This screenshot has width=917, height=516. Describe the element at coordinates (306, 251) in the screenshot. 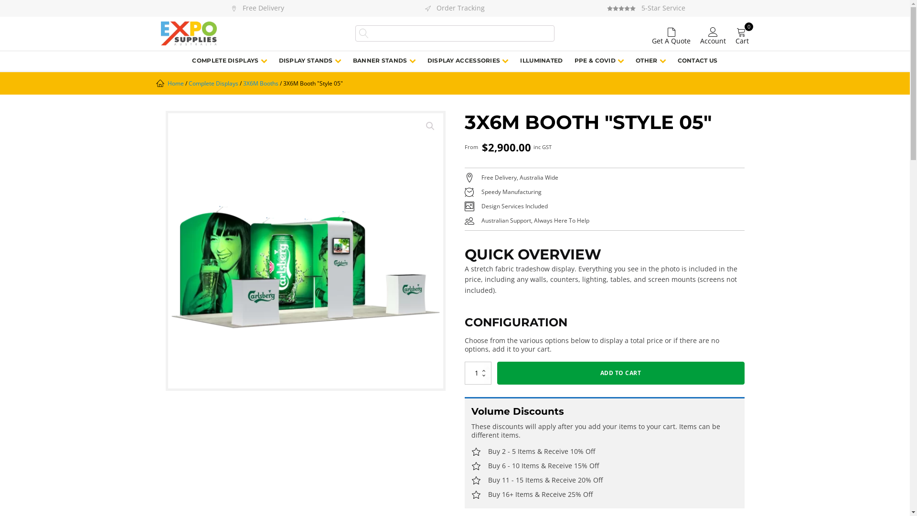

I see `3X6M Tradeshow Booth - Style 05` at that location.